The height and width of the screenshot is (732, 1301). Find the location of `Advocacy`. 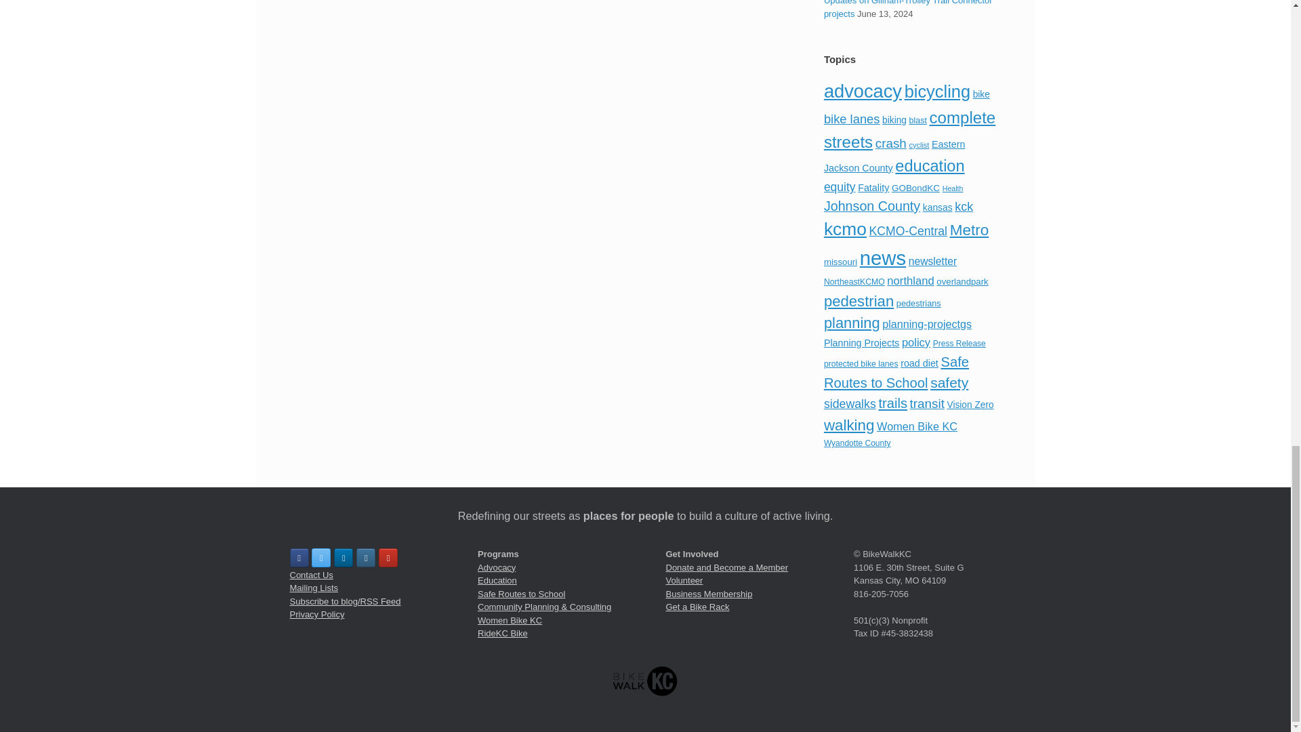

Advocacy is located at coordinates (496, 567).